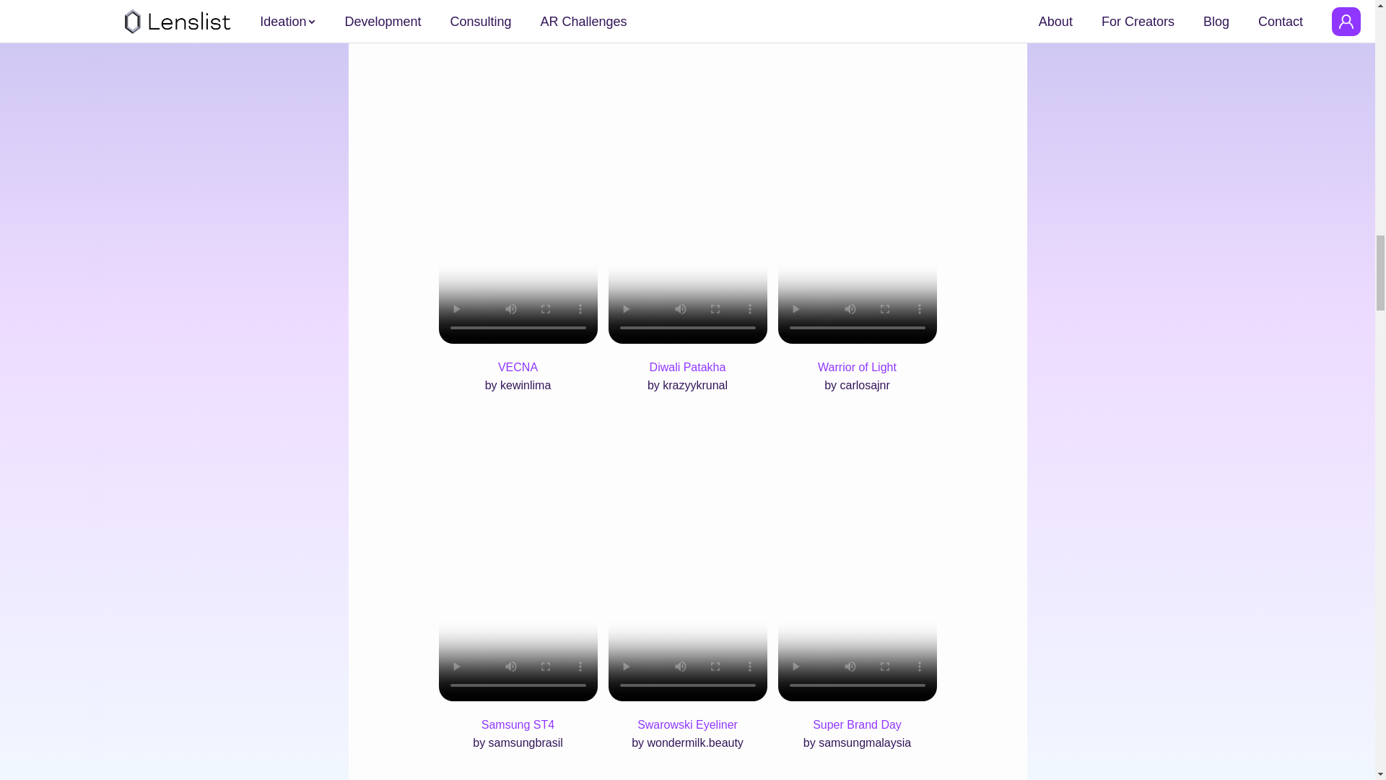 This screenshot has height=780, width=1386. I want to click on Samsung ST4, so click(517, 724).